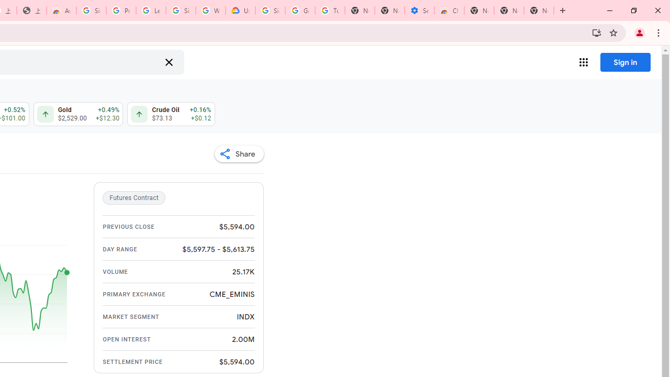 The image size is (670, 377). Describe the element at coordinates (210, 10) in the screenshot. I see `Who are Google's partners? - Privacy and conditions - Google` at that location.